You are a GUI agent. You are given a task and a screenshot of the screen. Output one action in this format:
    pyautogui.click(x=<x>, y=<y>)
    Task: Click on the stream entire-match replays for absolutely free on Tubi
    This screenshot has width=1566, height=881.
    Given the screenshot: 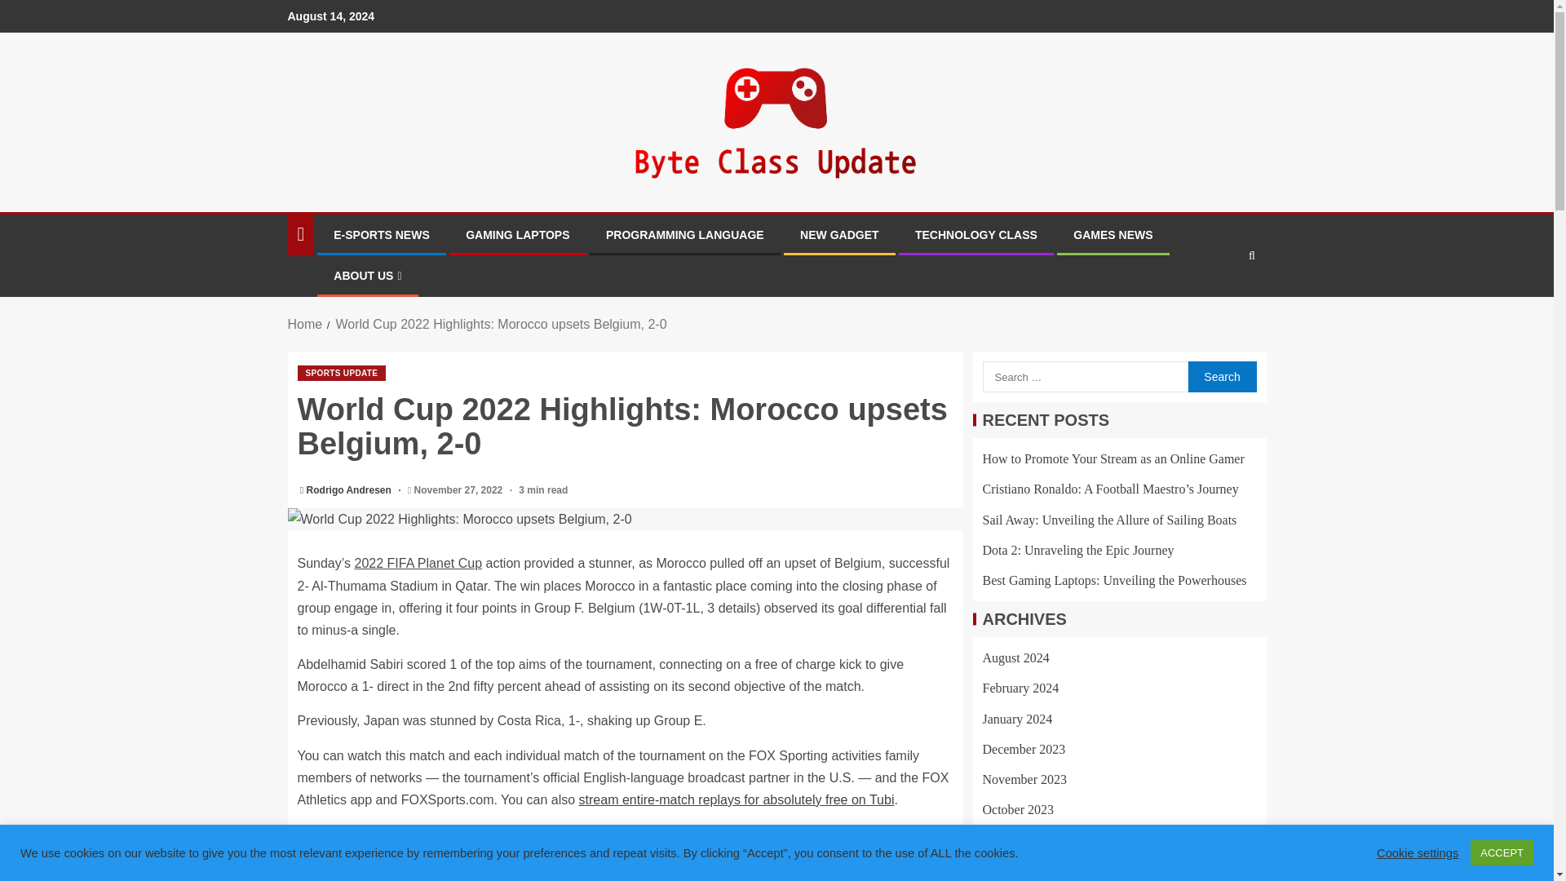 What is the action you would take?
    pyautogui.click(x=737, y=799)
    